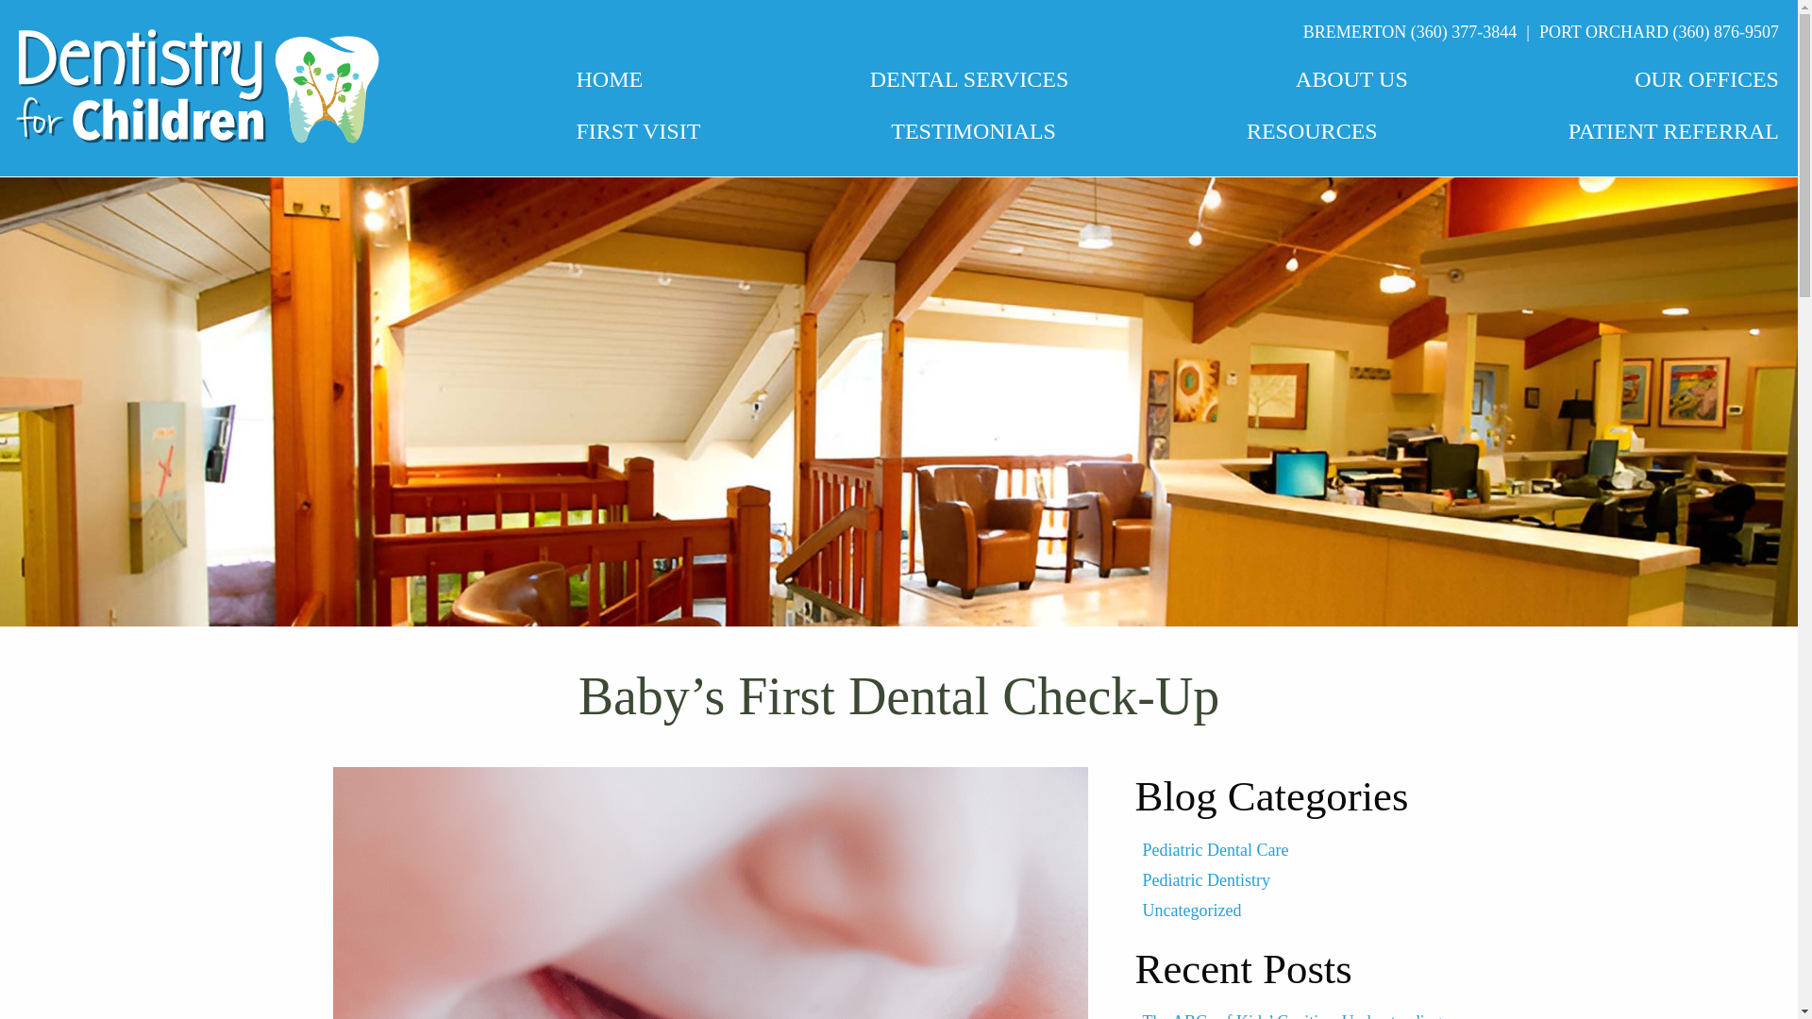  What do you see at coordinates (1205, 879) in the screenshot?
I see `Pediatric Dentistry` at bounding box center [1205, 879].